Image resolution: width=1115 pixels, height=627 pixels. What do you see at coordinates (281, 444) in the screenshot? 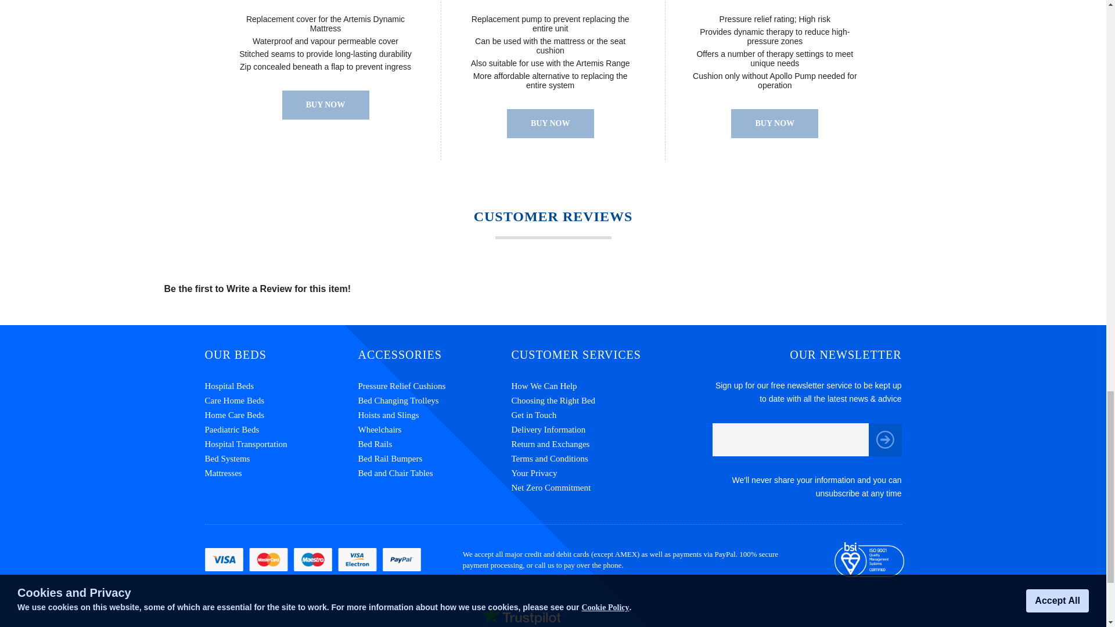
I see `Hospital Transportation` at bounding box center [281, 444].